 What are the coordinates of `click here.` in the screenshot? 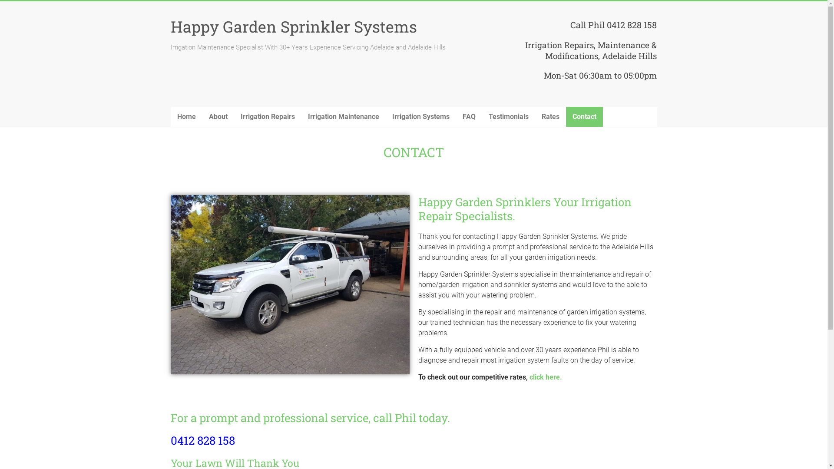 It's located at (546, 377).